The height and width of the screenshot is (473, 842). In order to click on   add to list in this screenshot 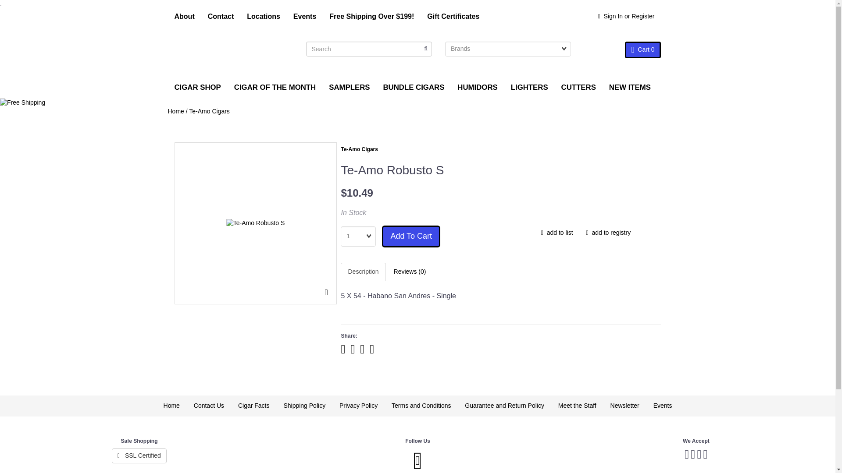, I will do `click(557, 233)`.